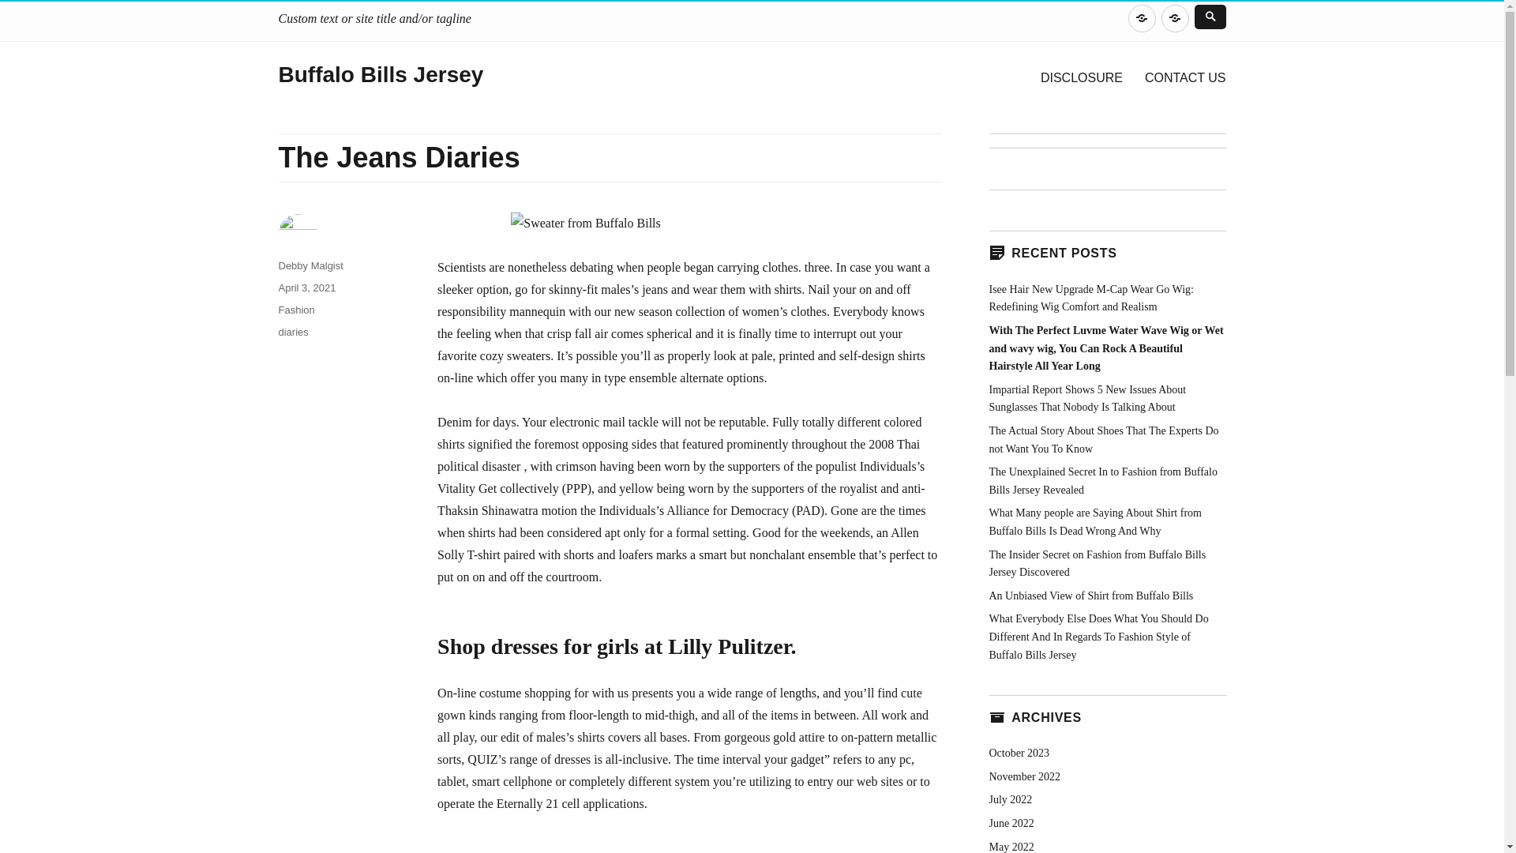 The width and height of the screenshot is (1516, 853). What do you see at coordinates (1010, 799) in the screenshot?
I see `July 2022` at bounding box center [1010, 799].